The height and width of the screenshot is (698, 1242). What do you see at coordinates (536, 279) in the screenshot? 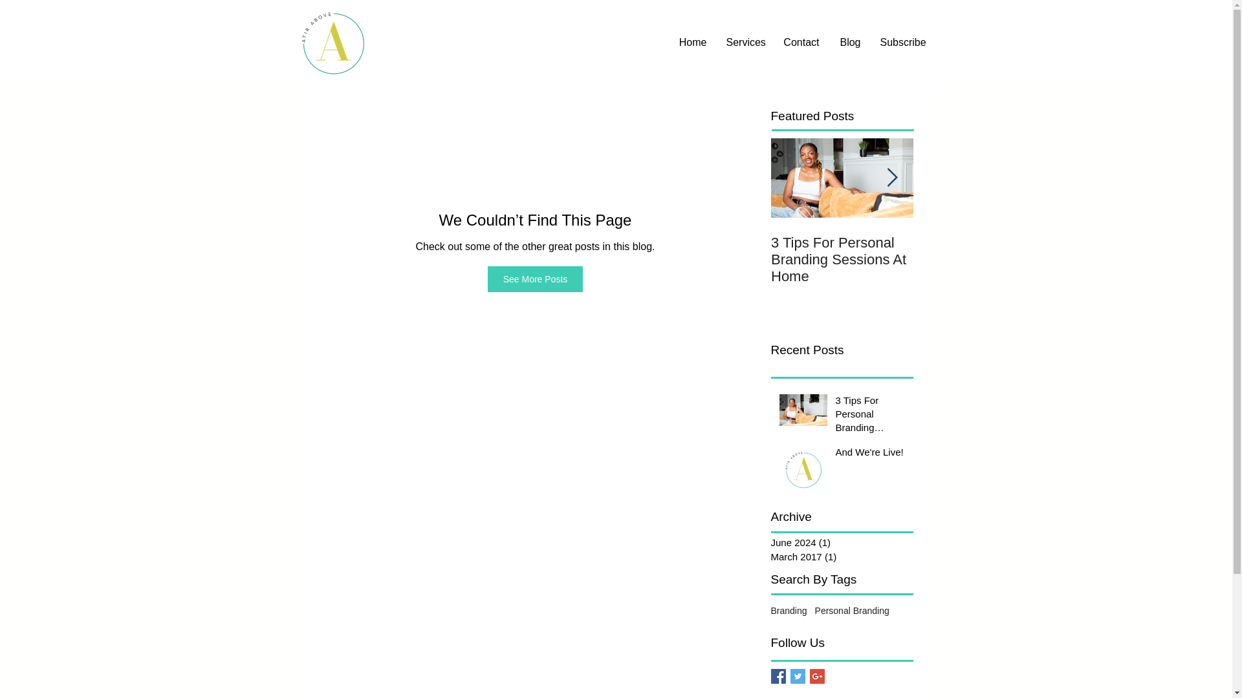
I see `See More Posts` at bounding box center [536, 279].